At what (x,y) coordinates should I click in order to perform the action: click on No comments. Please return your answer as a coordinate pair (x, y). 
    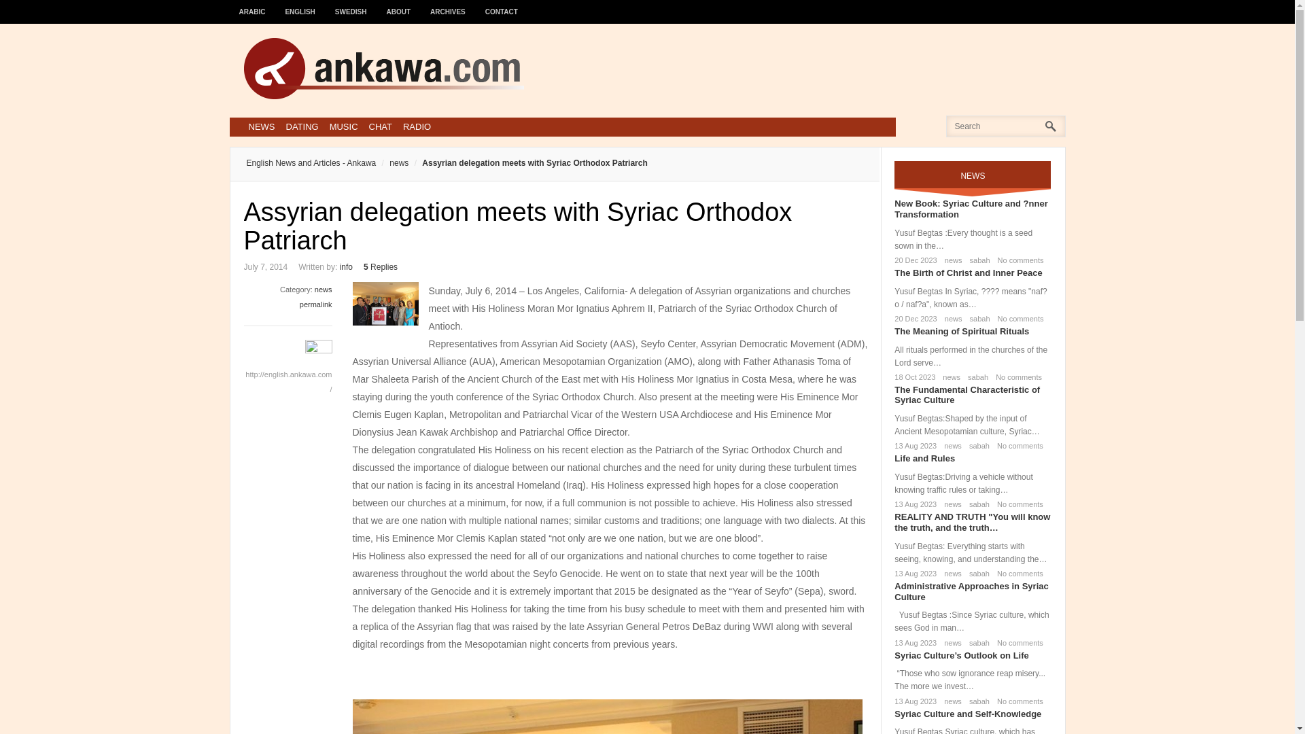
    Looking at the image, I should click on (1018, 260).